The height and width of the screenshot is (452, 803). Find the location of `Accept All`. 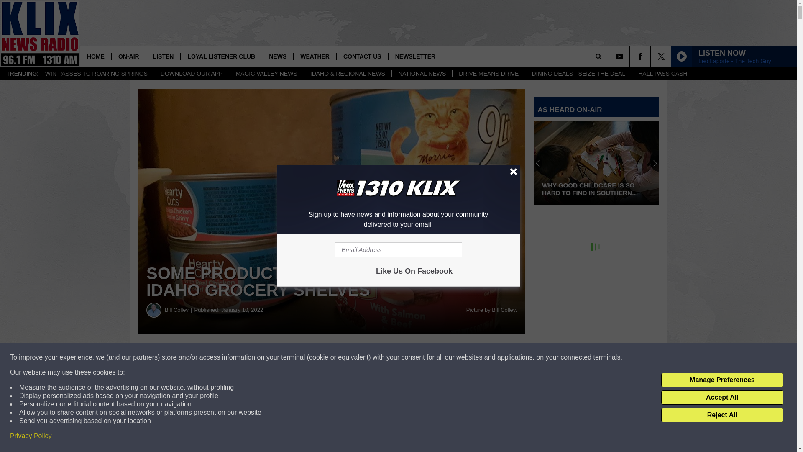

Accept All is located at coordinates (722, 398).